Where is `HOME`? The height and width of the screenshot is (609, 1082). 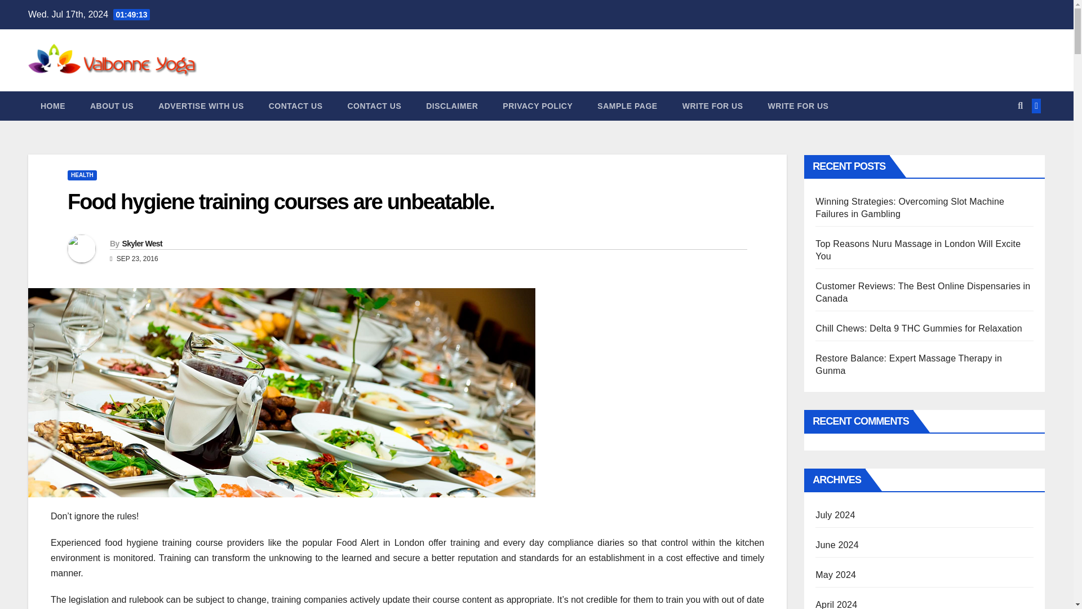
HOME is located at coordinates (53, 106).